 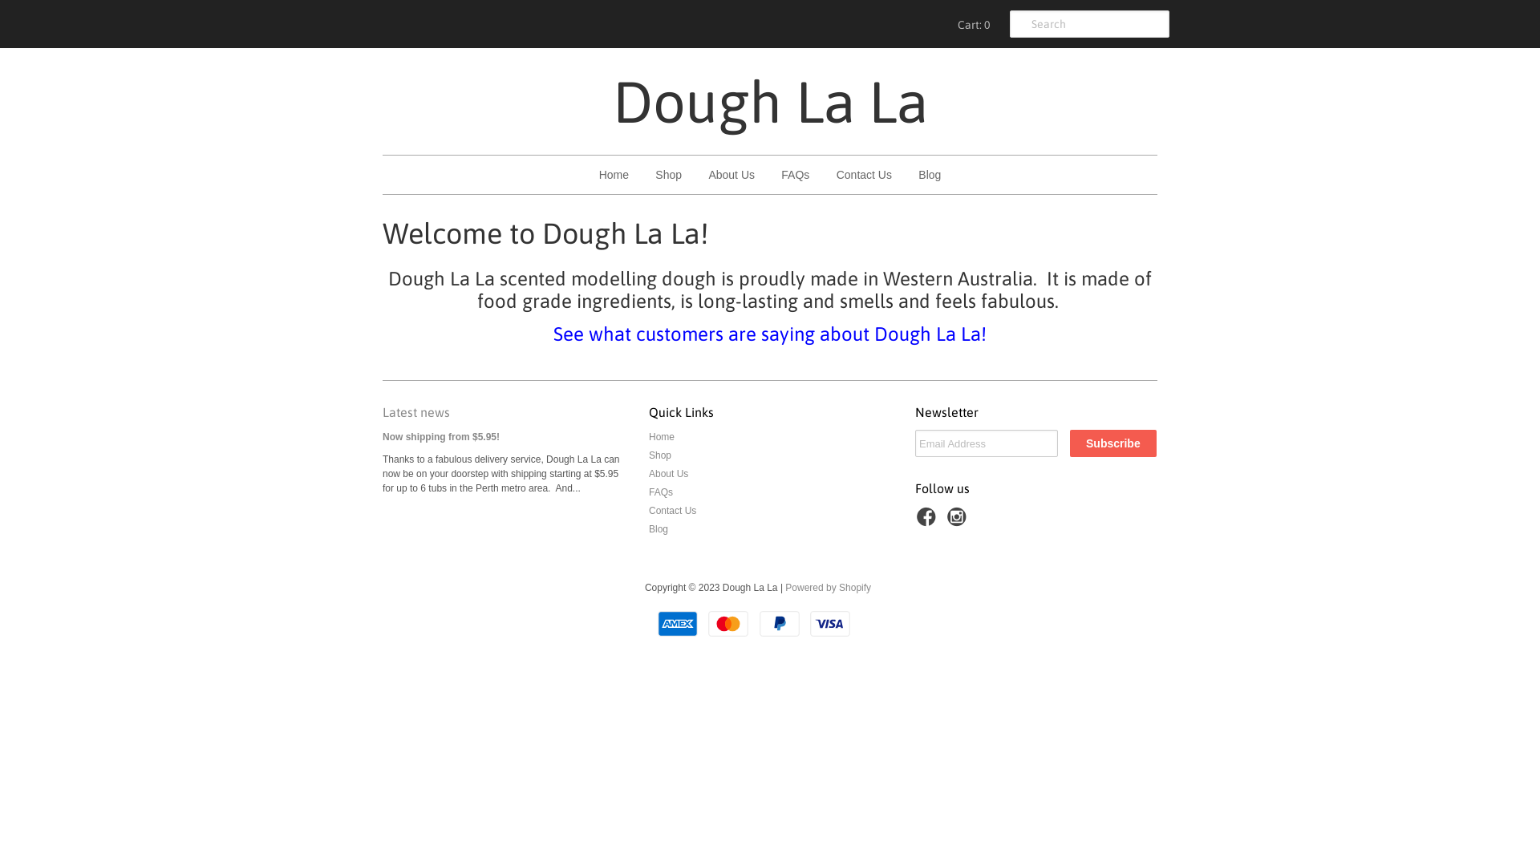 What do you see at coordinates (971, 24) in the screenshot?
I see `Cart: 0` at bounding box center [971, 24].